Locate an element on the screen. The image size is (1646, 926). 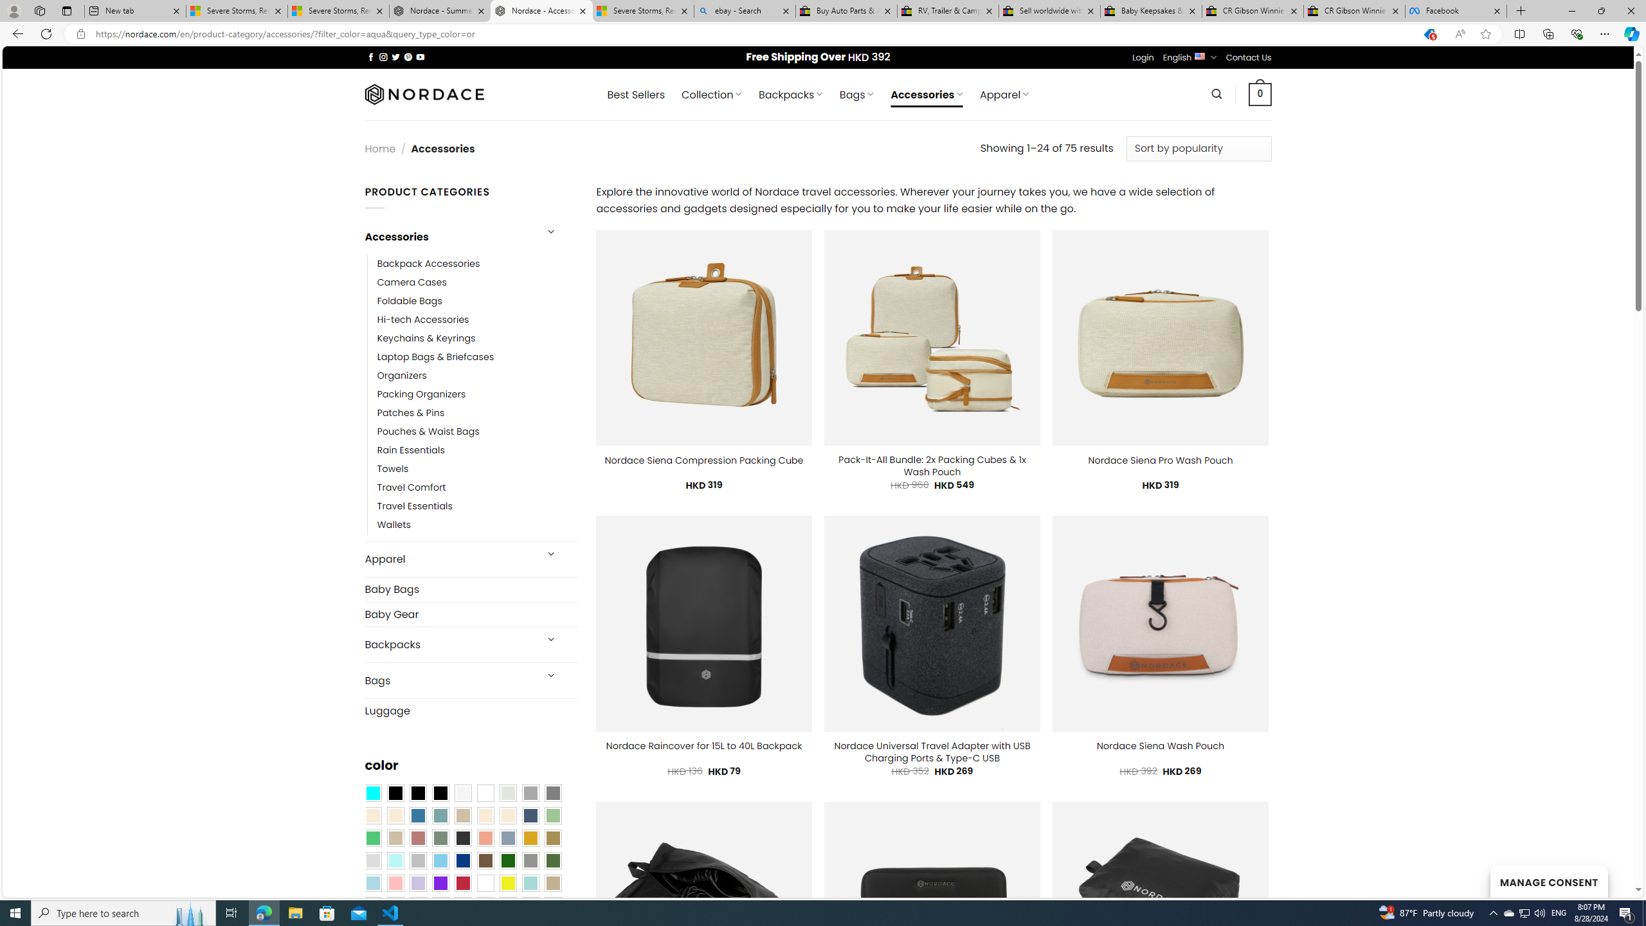
Blue Sage is located at coordinates (440, 815).